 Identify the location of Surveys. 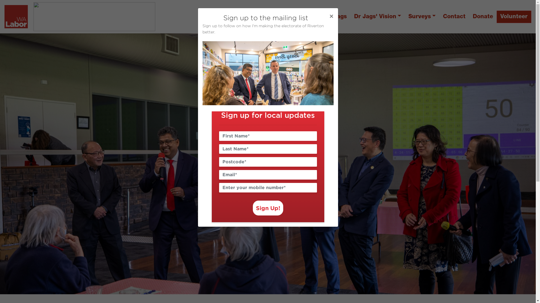
(422, 17).